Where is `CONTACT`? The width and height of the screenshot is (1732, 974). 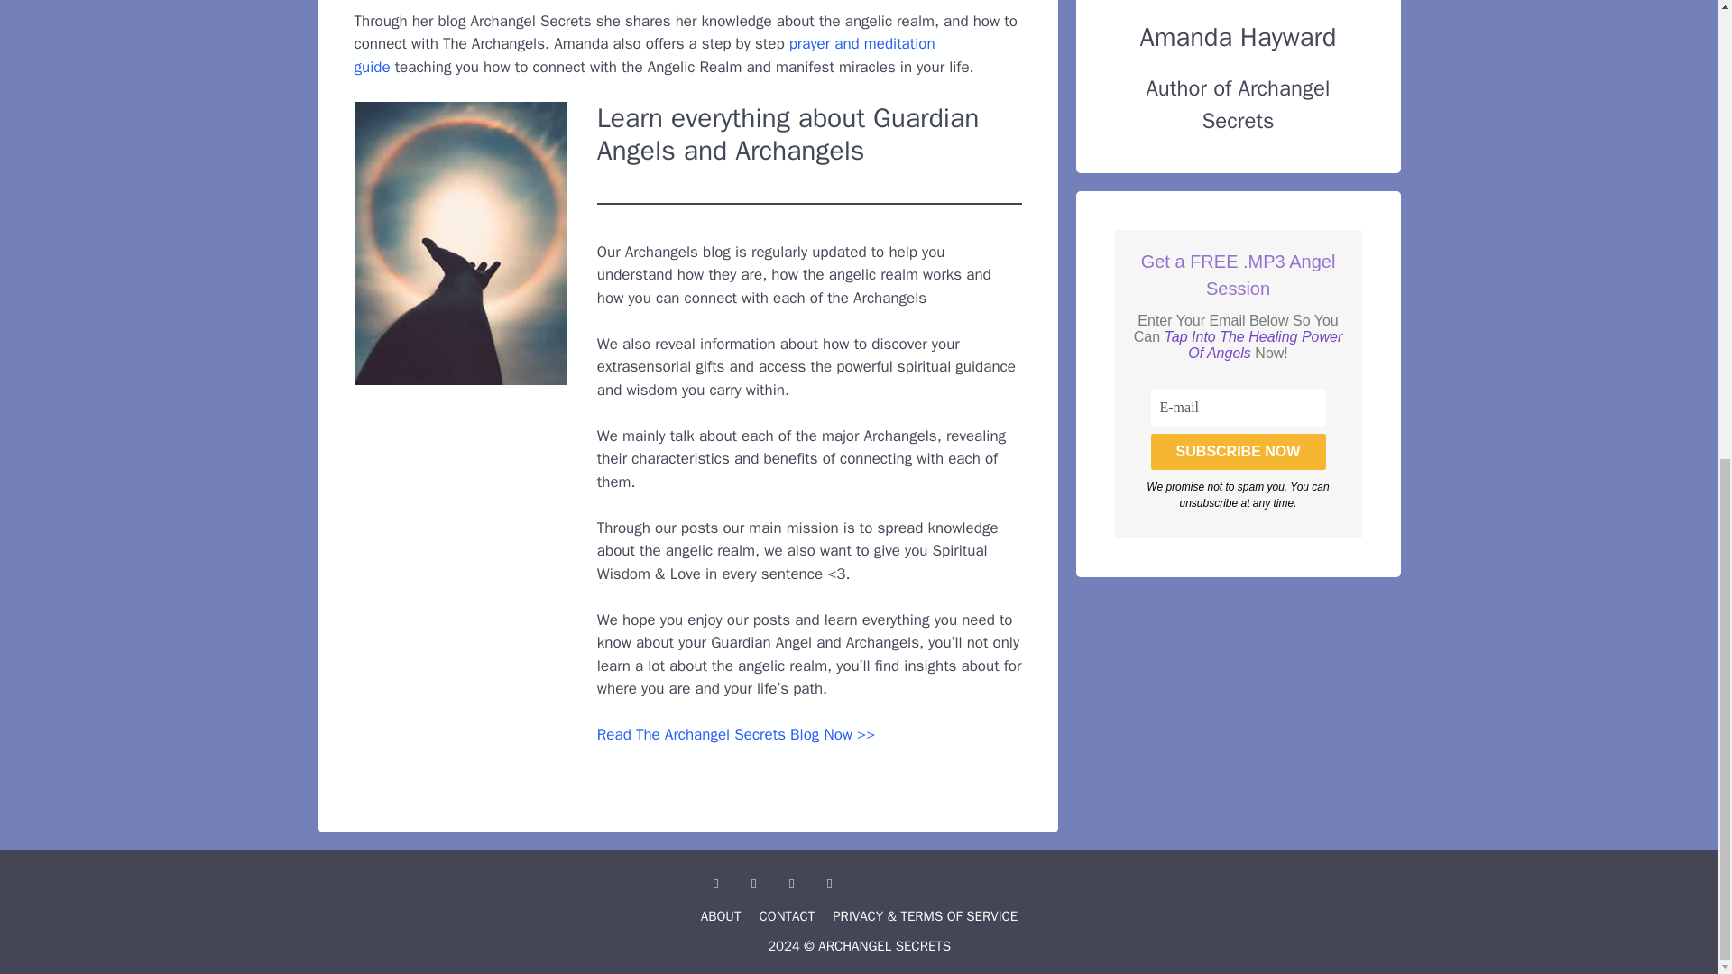 CONTACT is located at coordinates (786, 915).